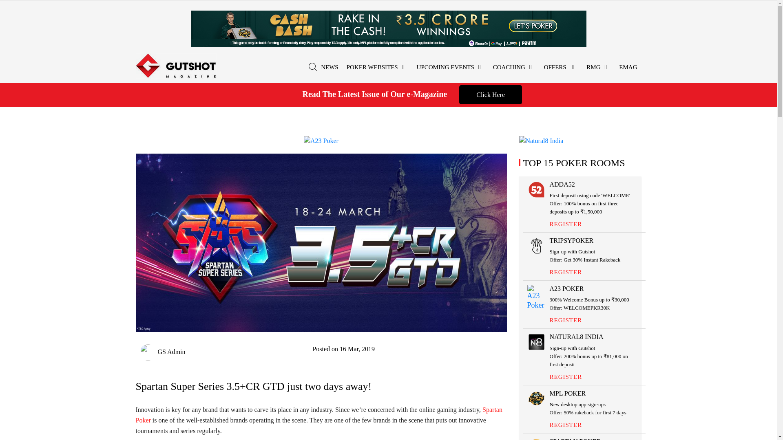 This screenshot has width=783, height=440. I want to click on Natural8 India, so click(541, 140).